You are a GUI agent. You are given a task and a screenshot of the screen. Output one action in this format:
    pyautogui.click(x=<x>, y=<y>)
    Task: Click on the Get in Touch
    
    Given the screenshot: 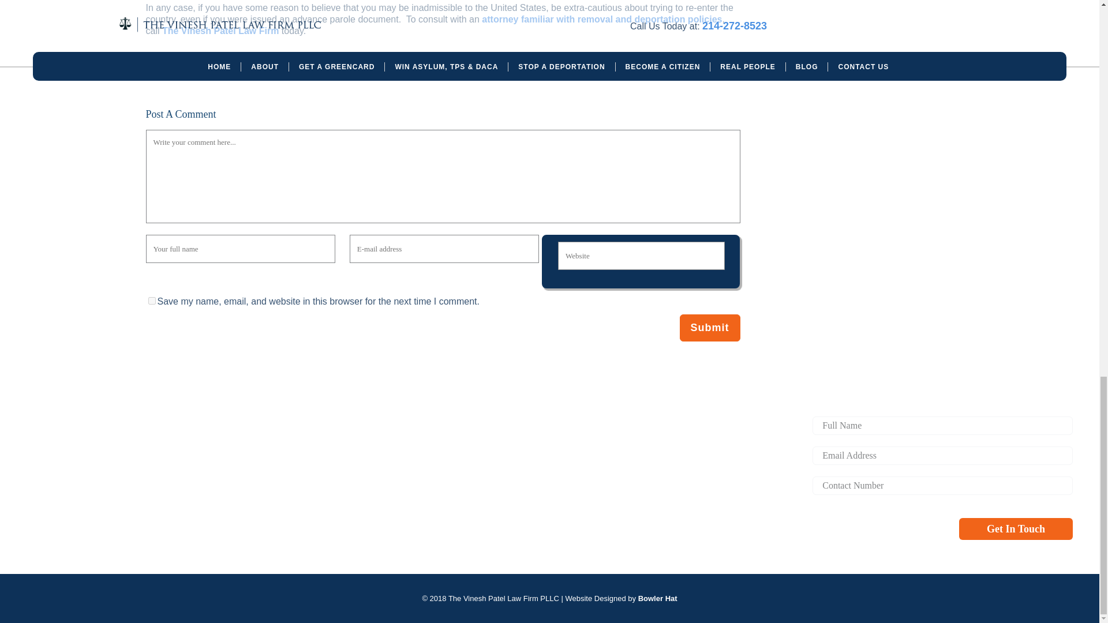 What is the action you would take?
    pyautogui.click(x=1016, y=528)
    